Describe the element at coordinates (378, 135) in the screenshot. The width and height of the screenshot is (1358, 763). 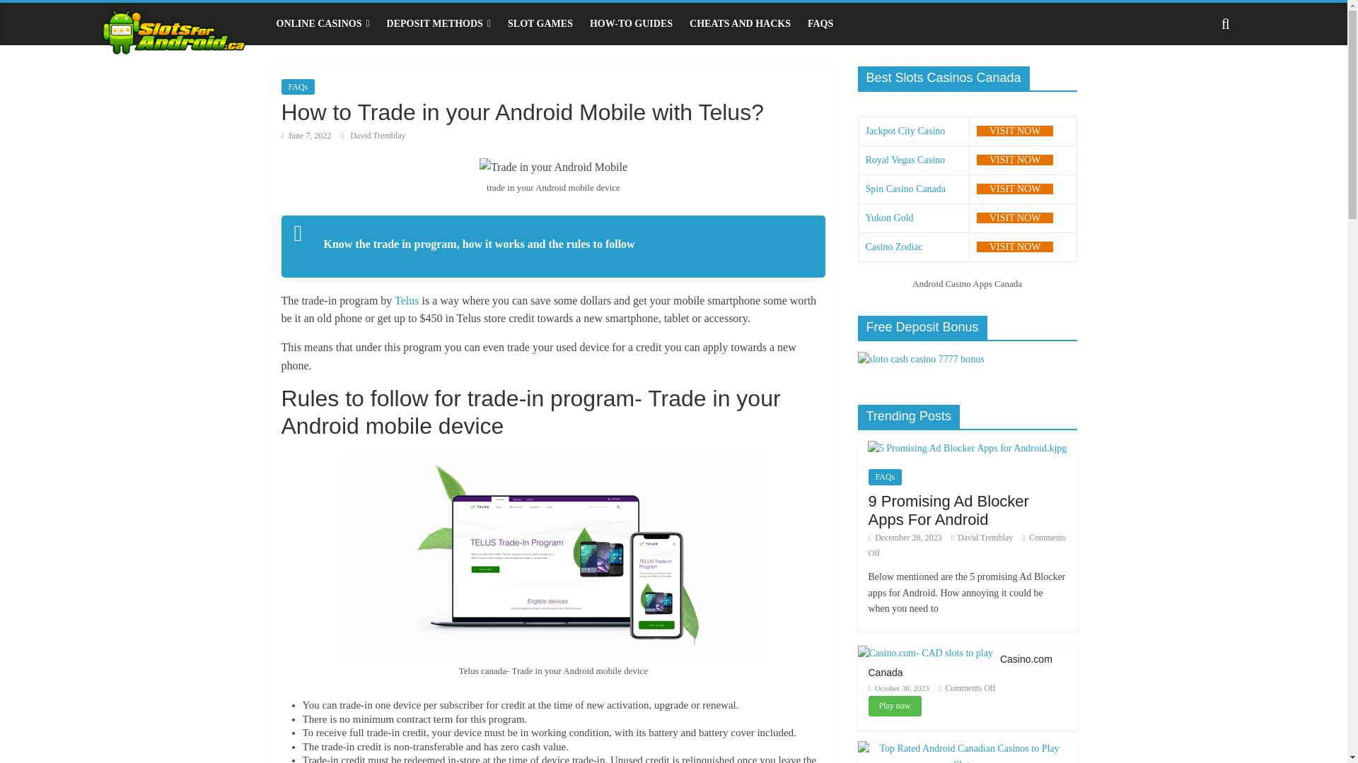
I see `David Tremblay` at that location.